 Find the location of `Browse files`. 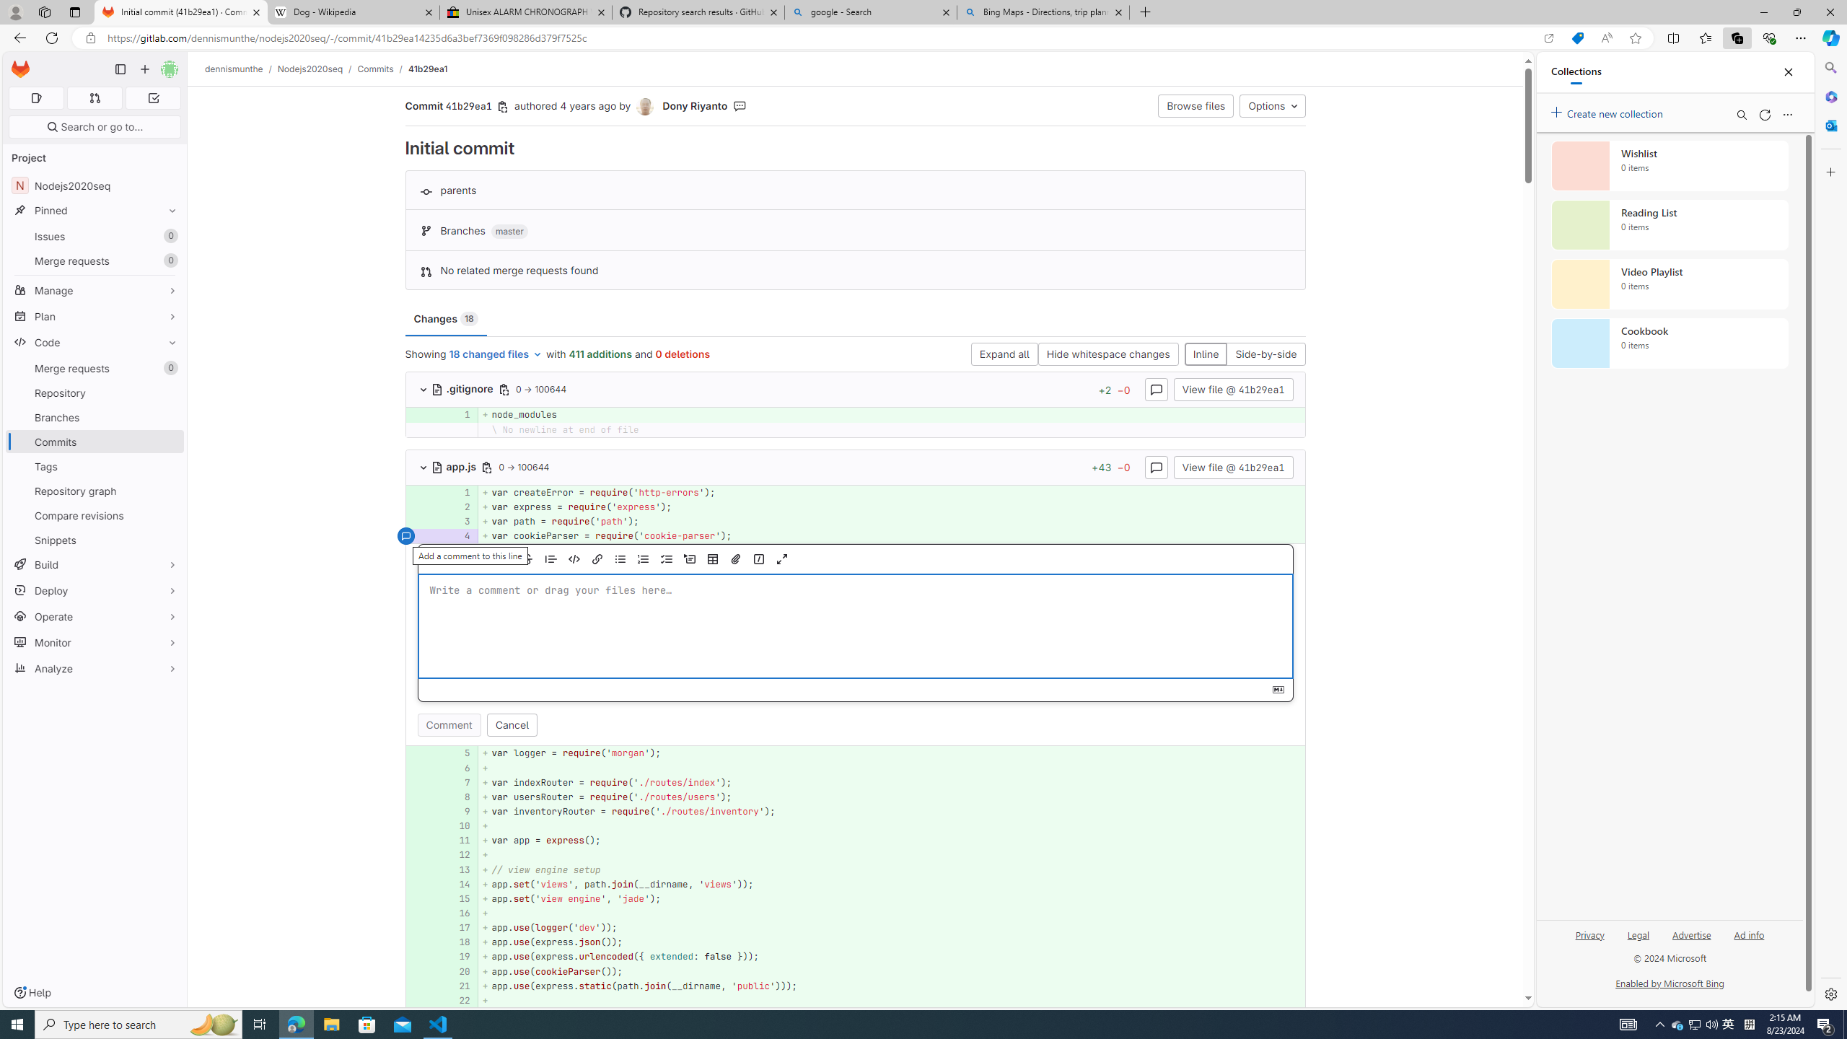

Browse files is located at coordinates (1196, 105).